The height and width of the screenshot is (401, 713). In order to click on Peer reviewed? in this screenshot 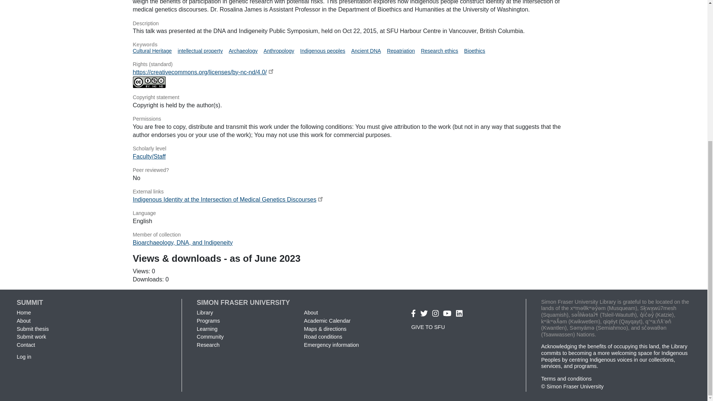, I will do `click(354, 170)`.